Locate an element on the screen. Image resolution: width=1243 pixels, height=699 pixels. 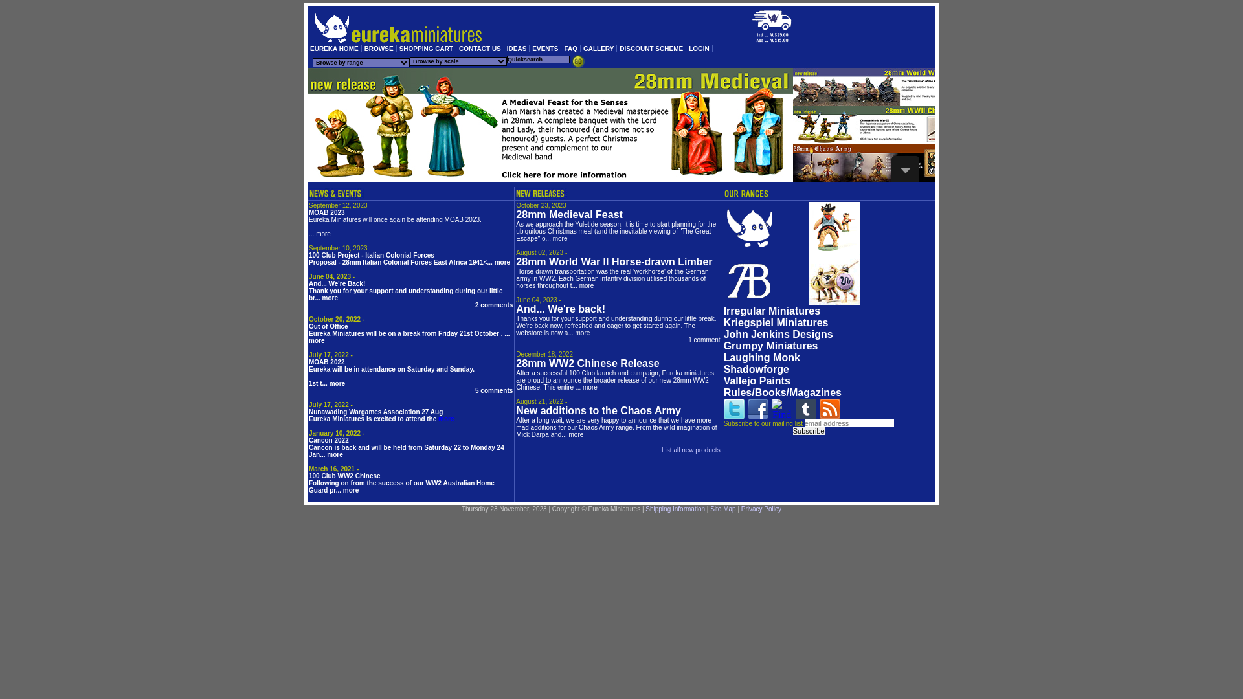
more is located at coordinates (337, 383).